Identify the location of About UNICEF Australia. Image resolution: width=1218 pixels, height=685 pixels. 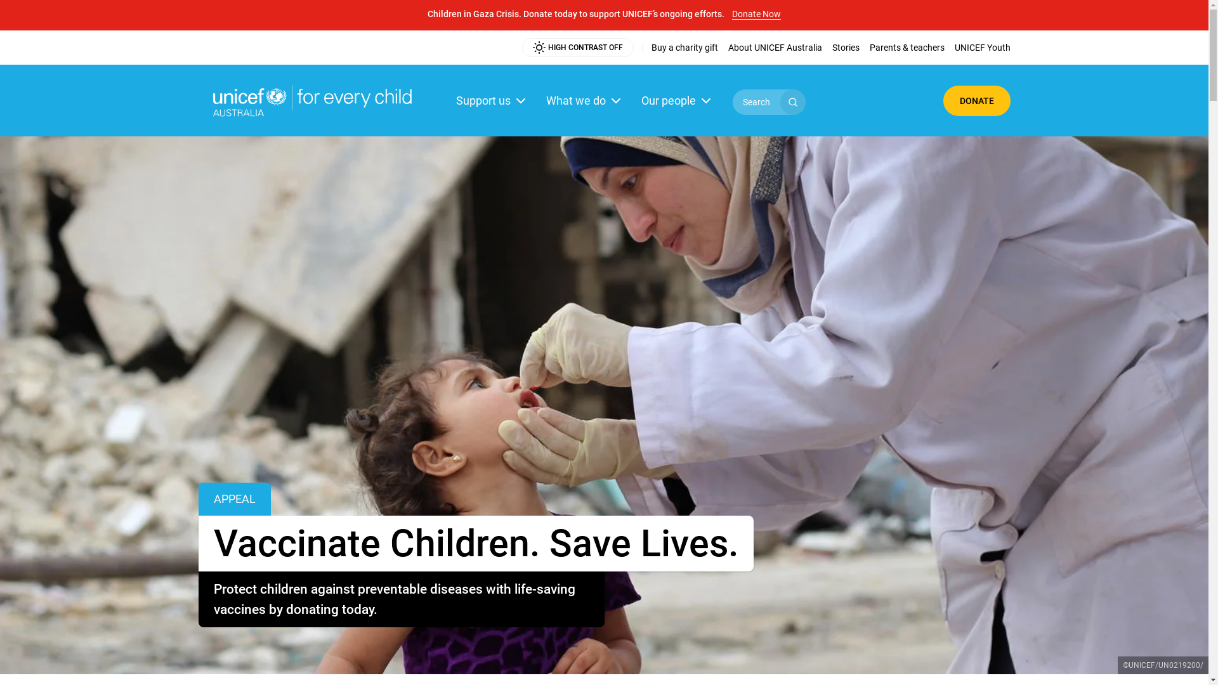
(775, 48).